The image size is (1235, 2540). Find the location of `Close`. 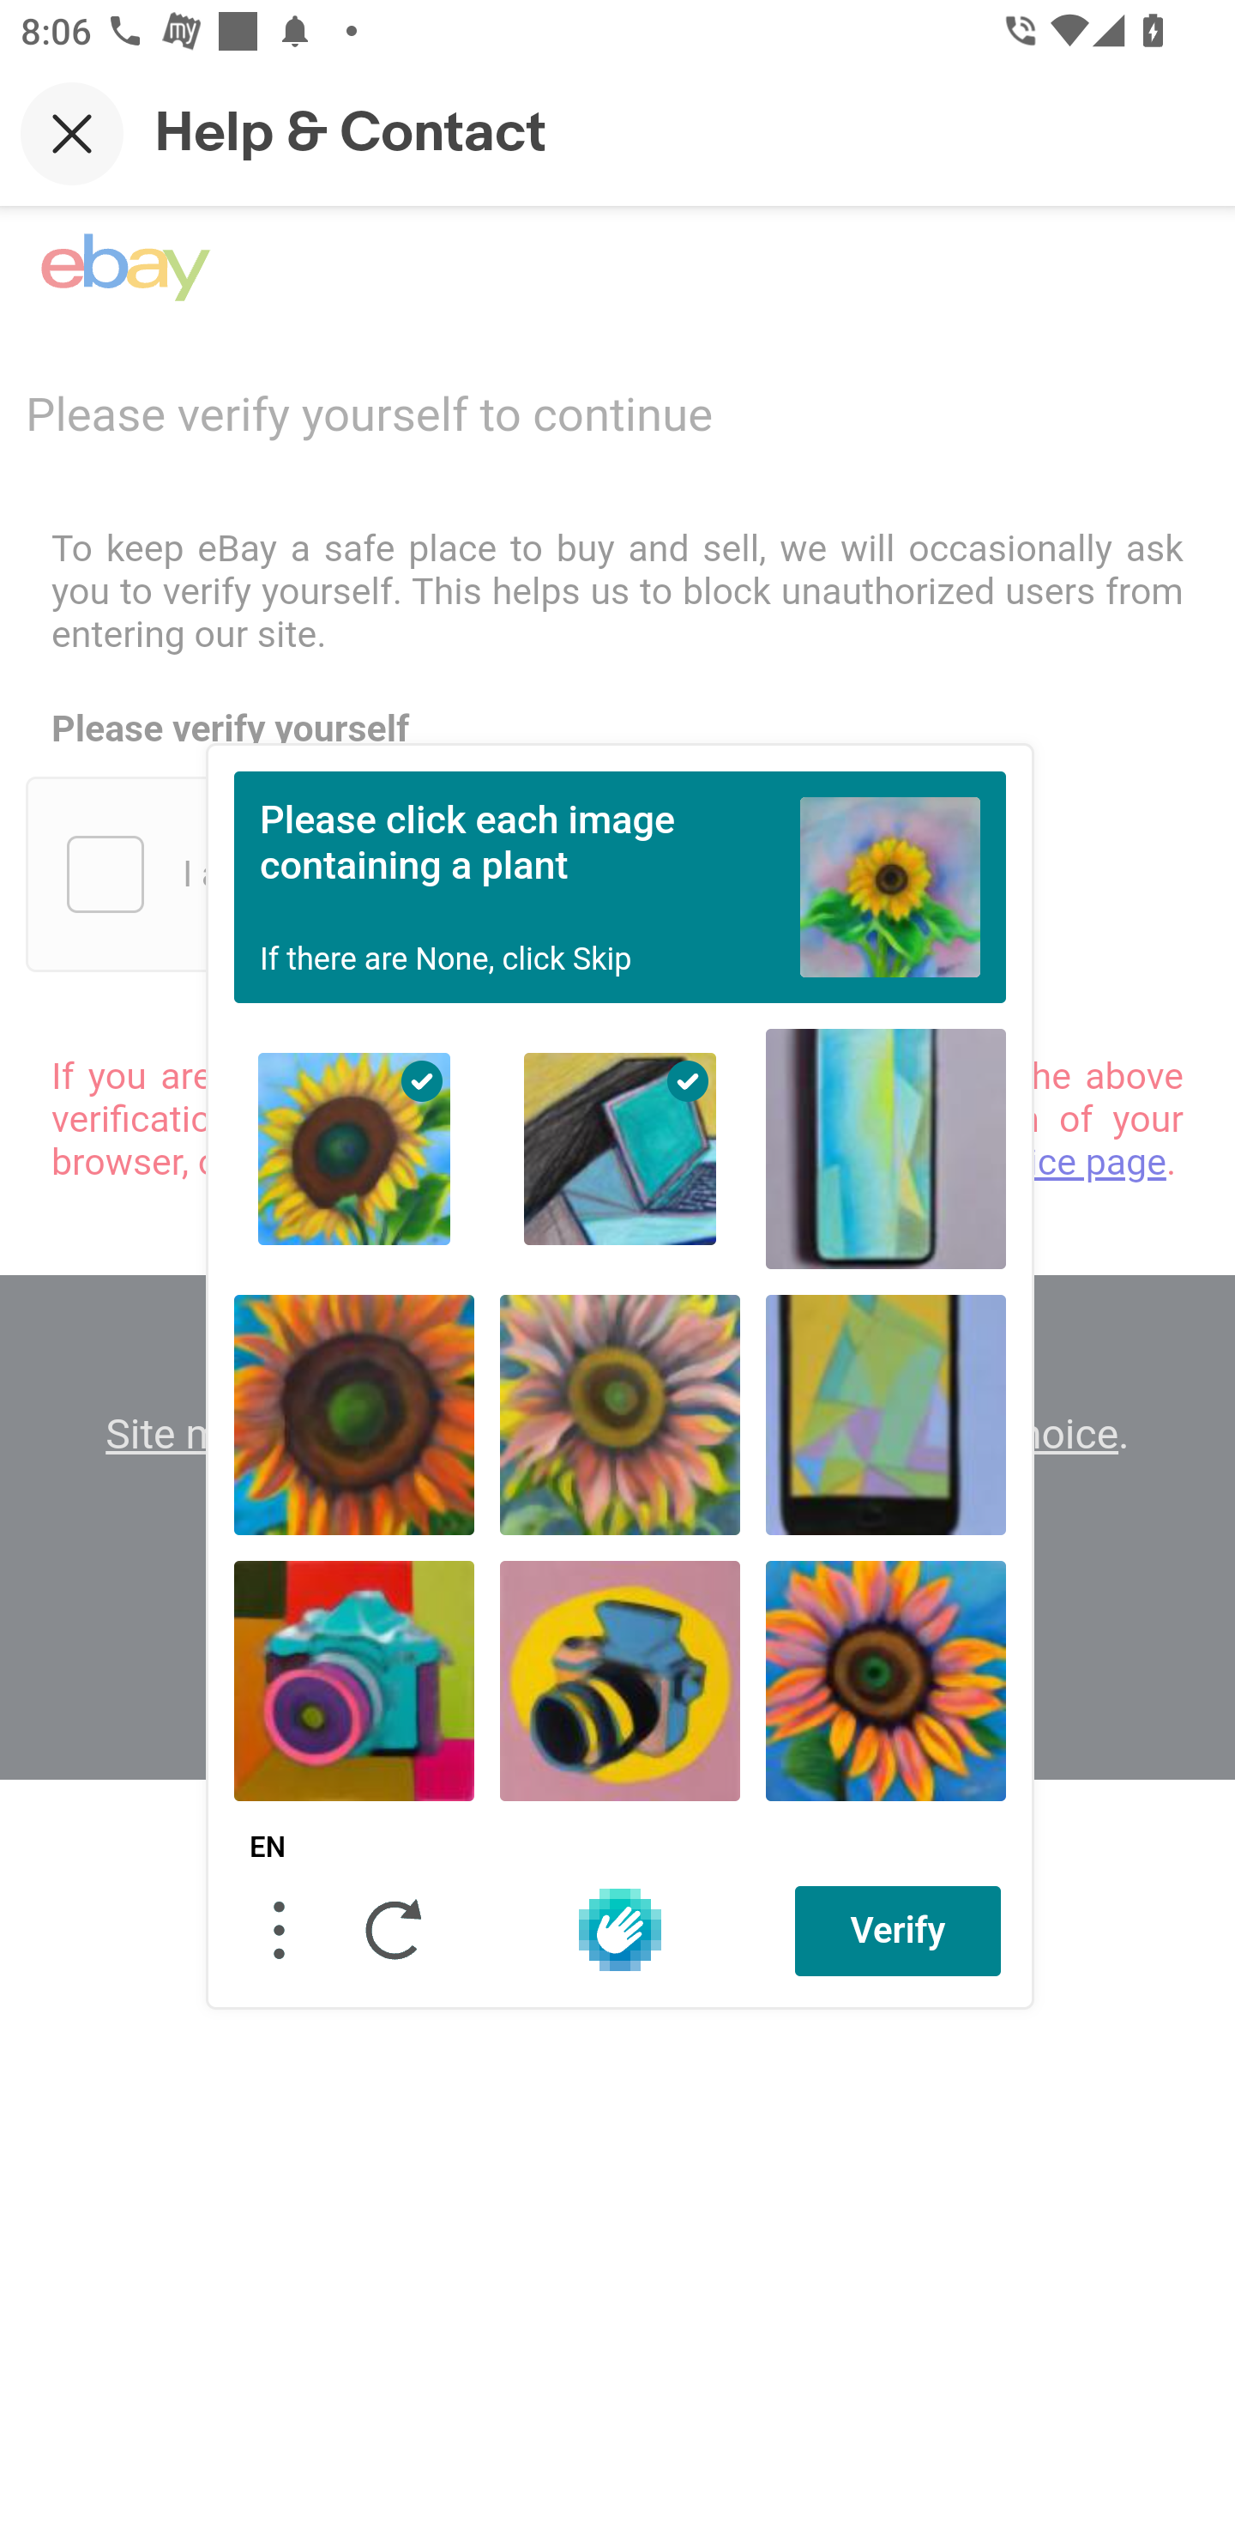

Close is located at coordinates (72, 133).